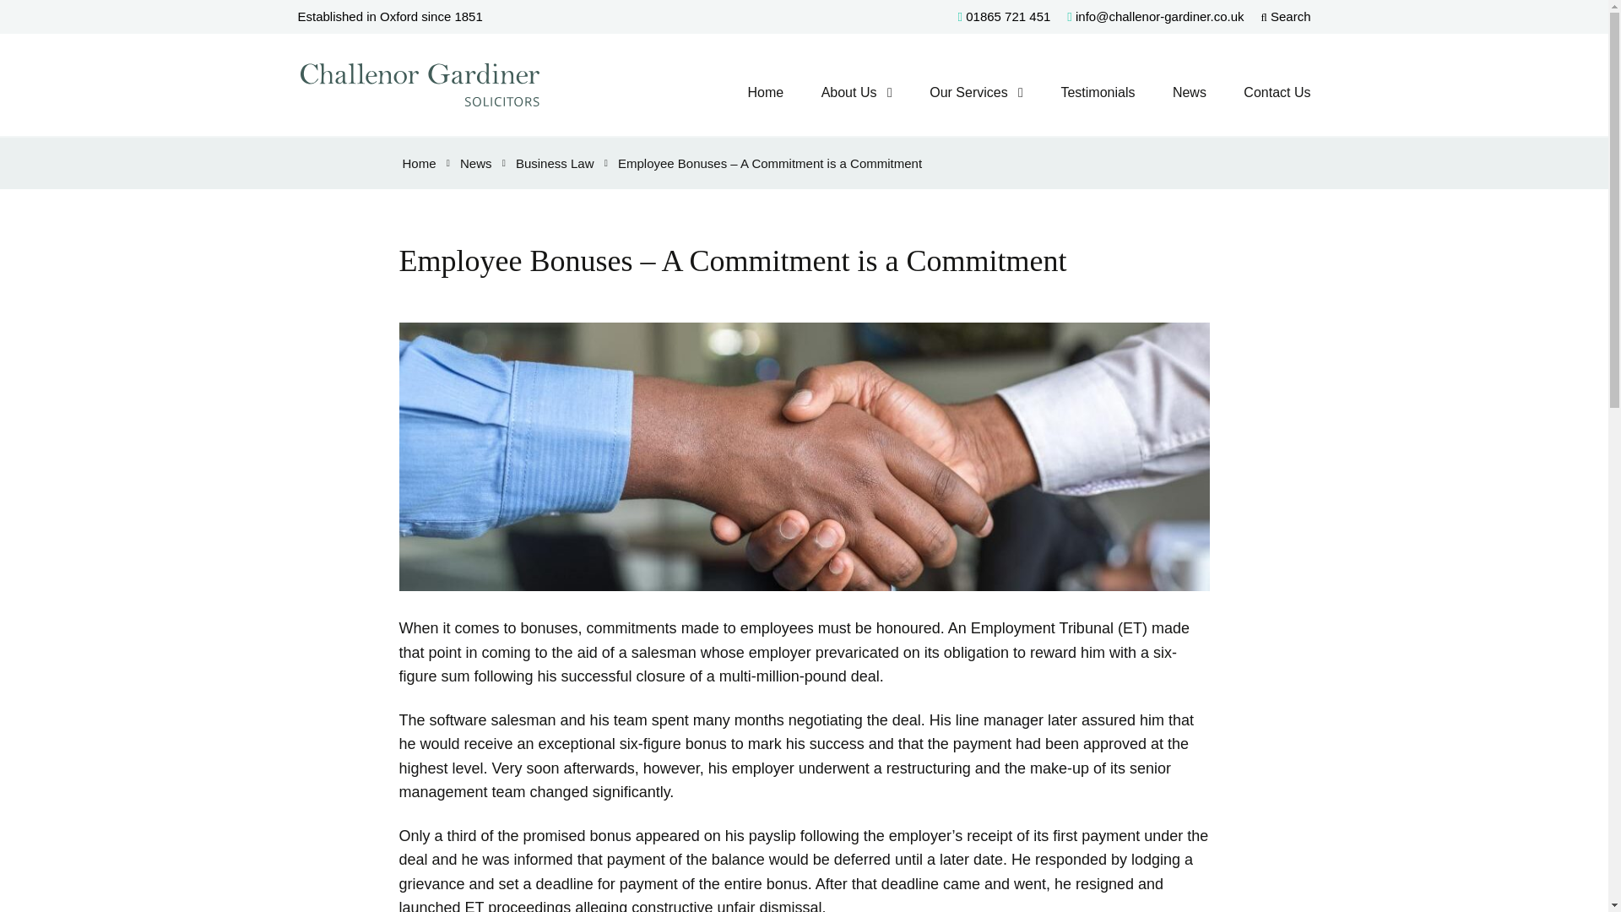 This screenshot has width=1621, height=912. I want to click on Go to Home., so click(419, 162).